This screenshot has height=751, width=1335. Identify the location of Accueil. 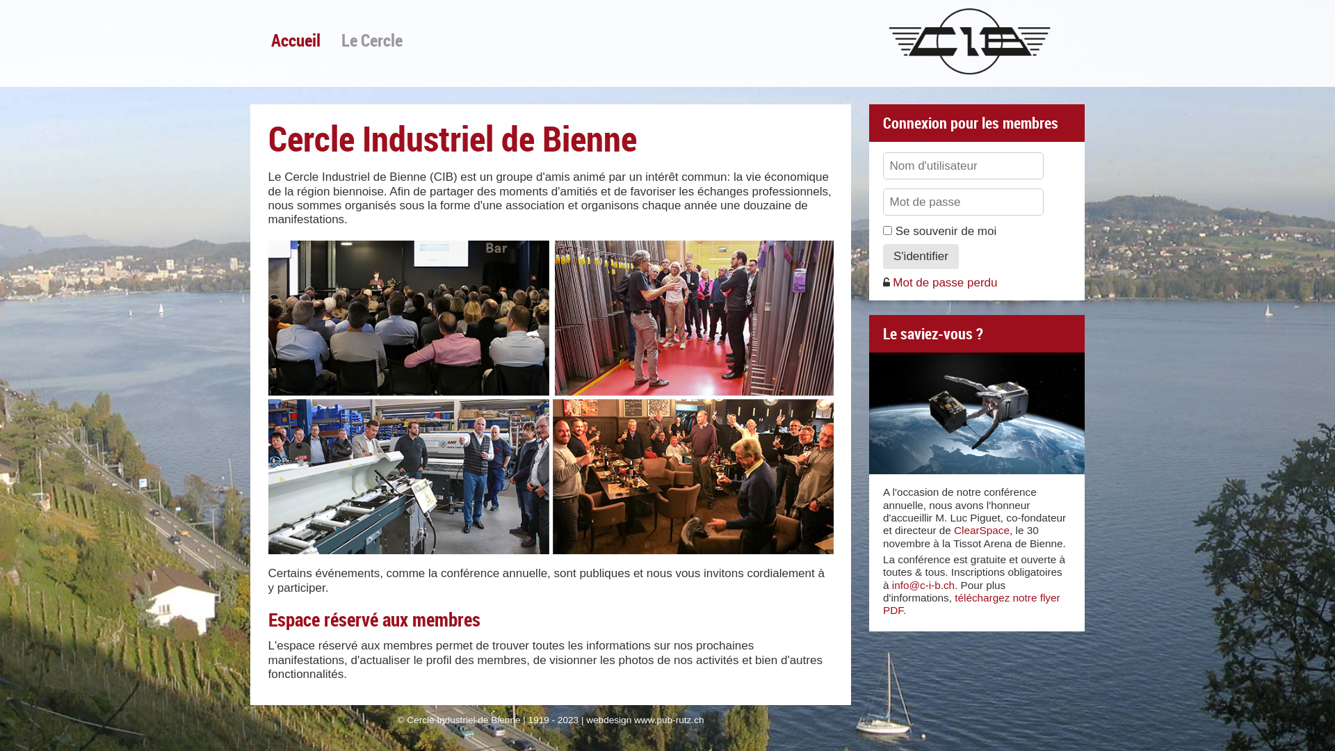
(296, 40).